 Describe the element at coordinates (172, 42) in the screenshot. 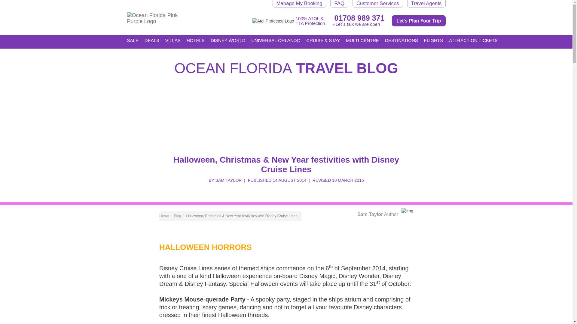

I see `VILLAS` at that location.